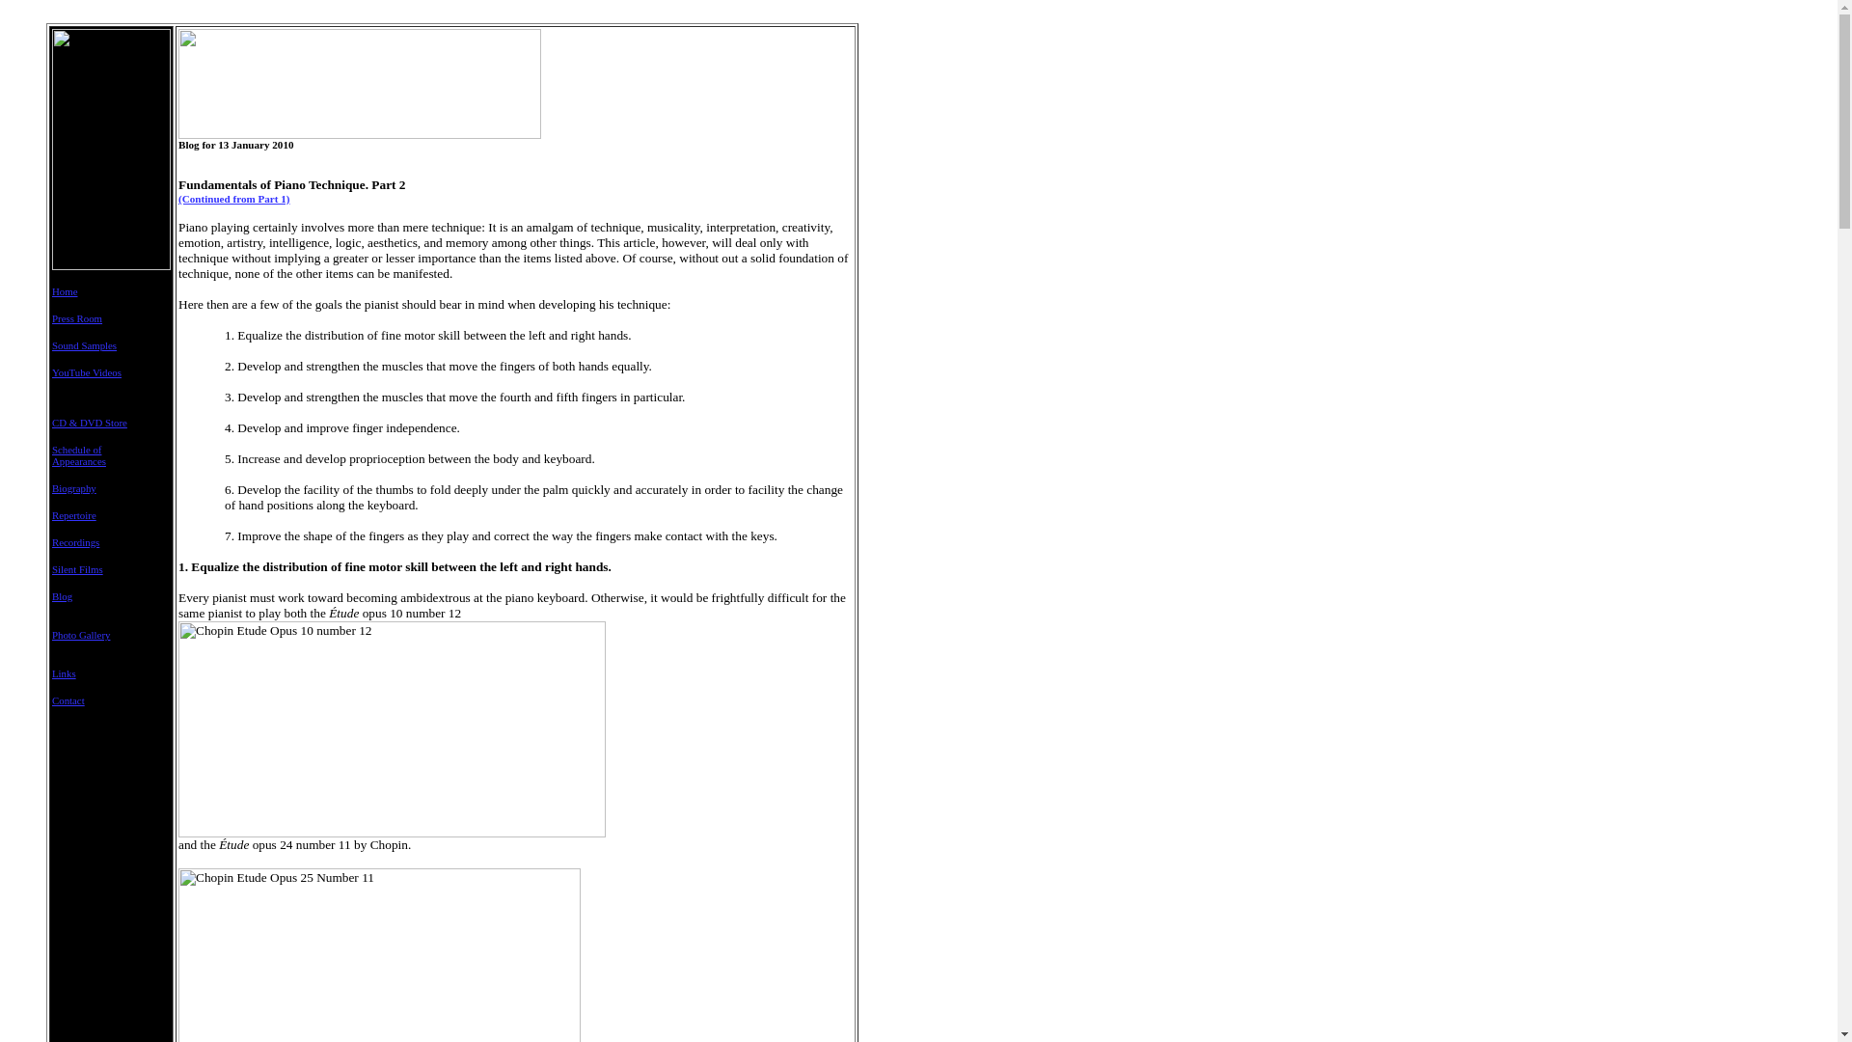  What do you see at coordinates (75, 542) in the screenshot?
I see `Recordings` at bounding box center [75, 542].